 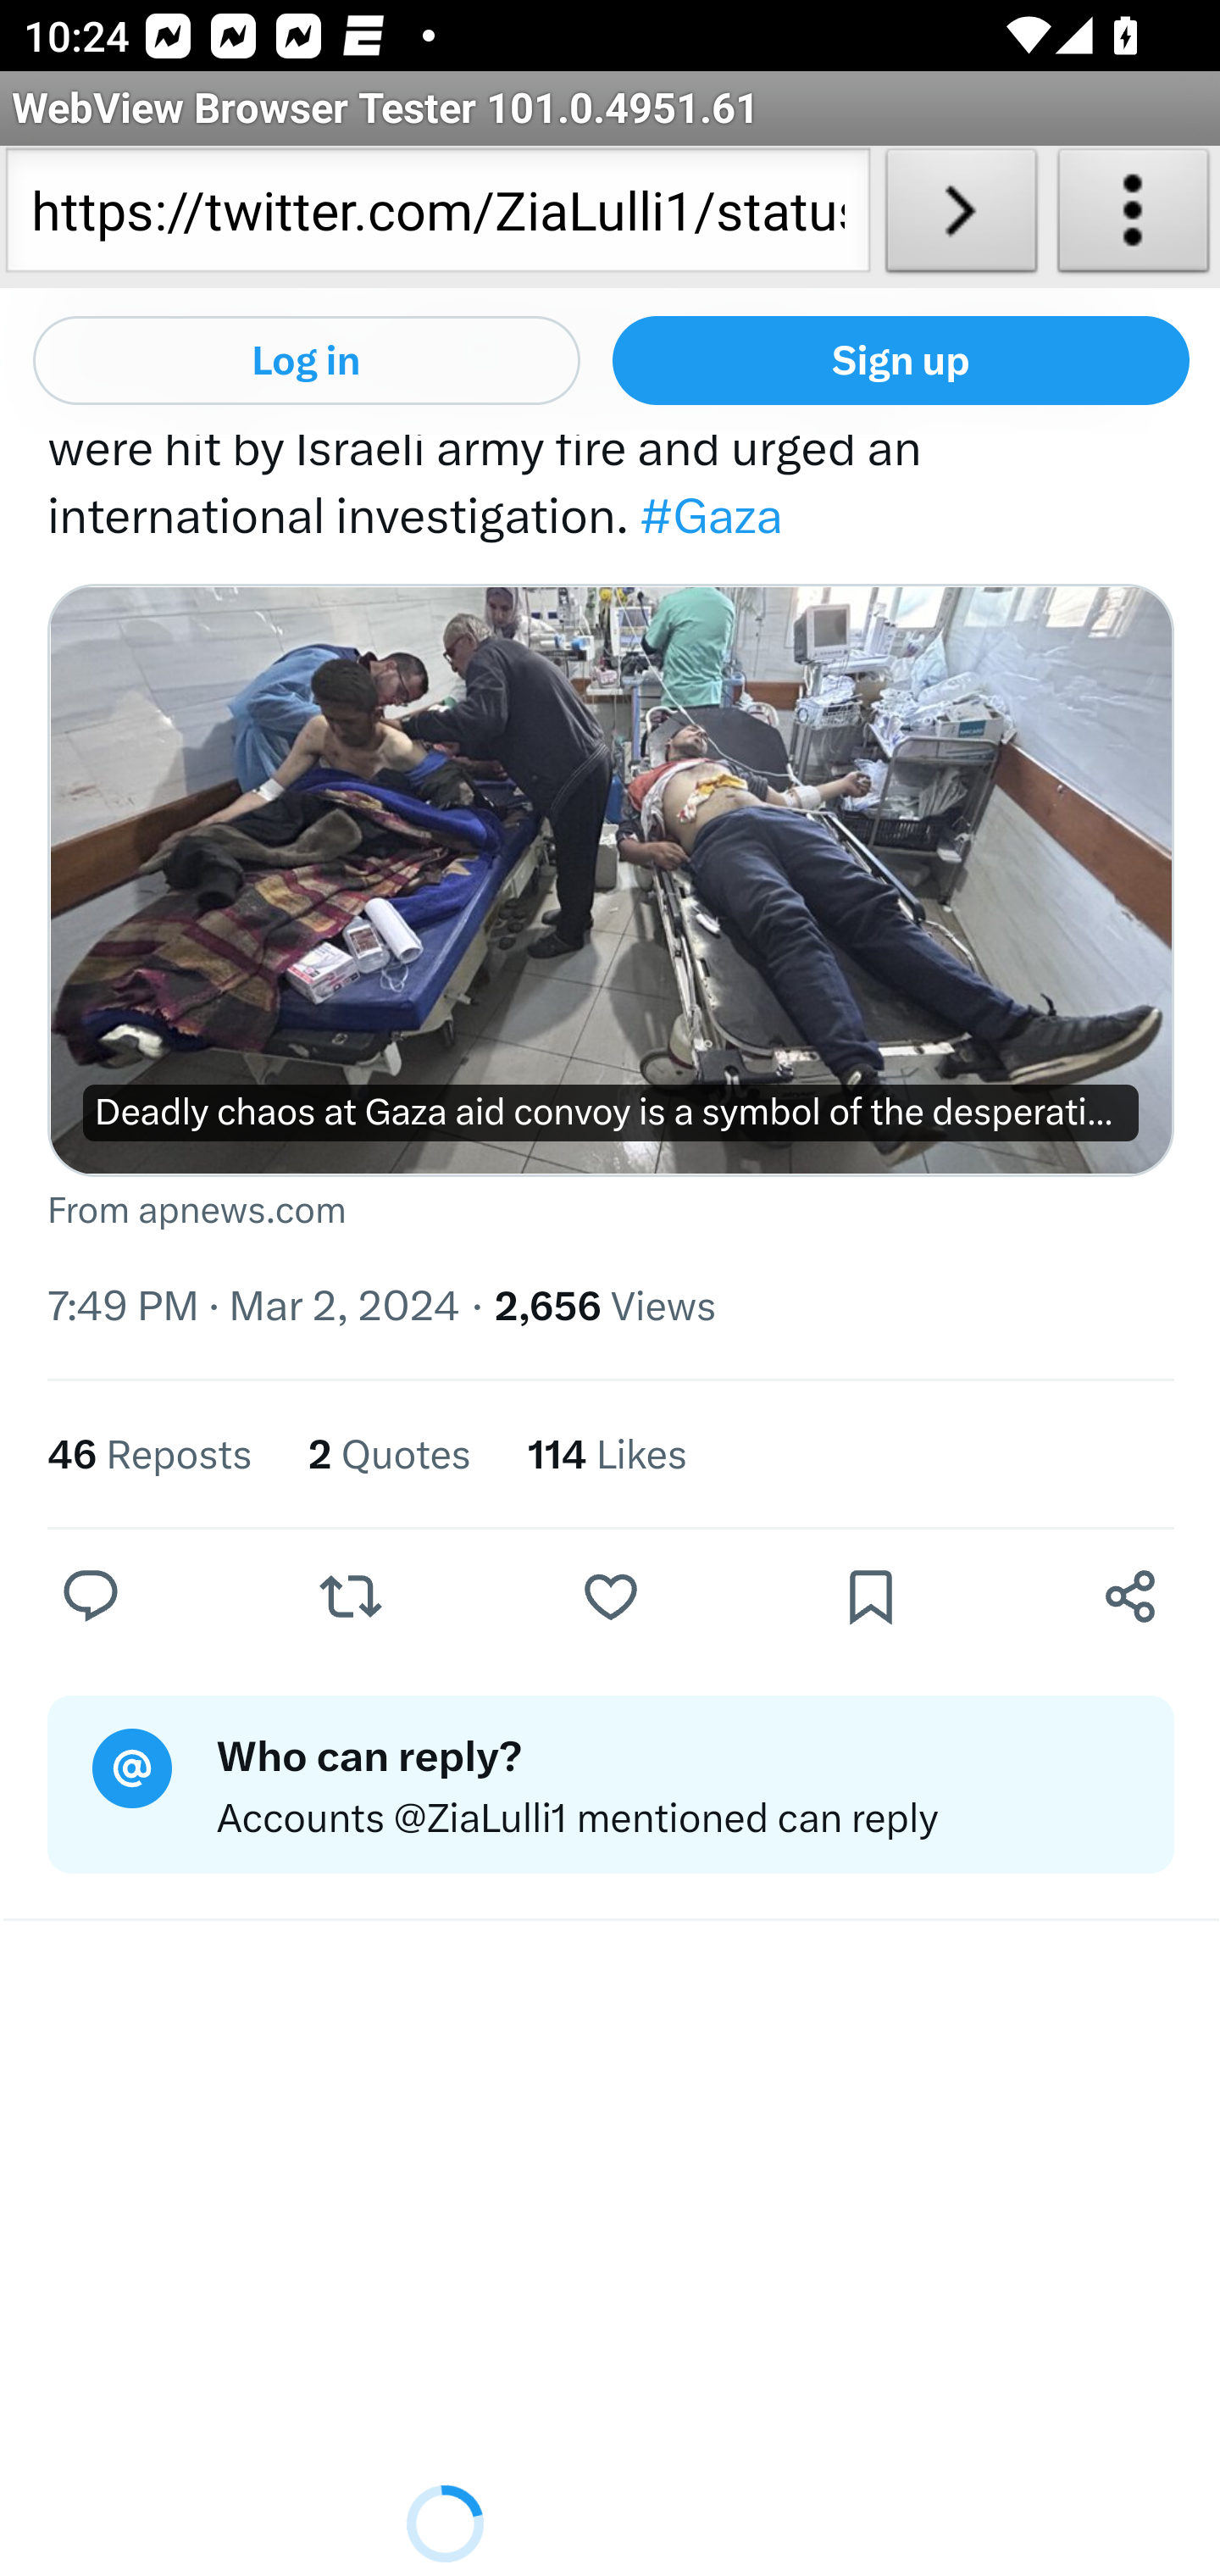 I want to click on Like, so click(x=610, y=1595).